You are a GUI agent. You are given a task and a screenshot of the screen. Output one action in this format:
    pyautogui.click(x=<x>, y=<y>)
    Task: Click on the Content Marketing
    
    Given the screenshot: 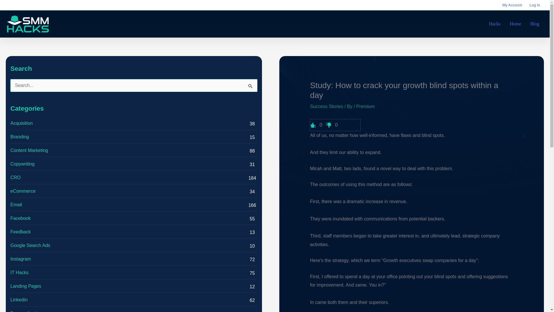 What is the action you would take?
    pyautogui.click(x=29, y=150)
    